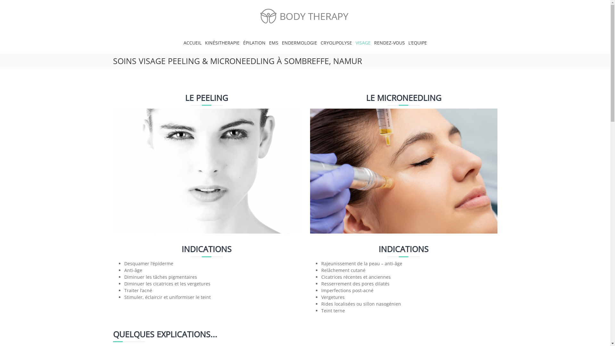 This screenshot has height=346, width=615. What do you see at coordinates (363, 43) in the screenshot?
I see `VISAGE` at bounding box center [363, 43].